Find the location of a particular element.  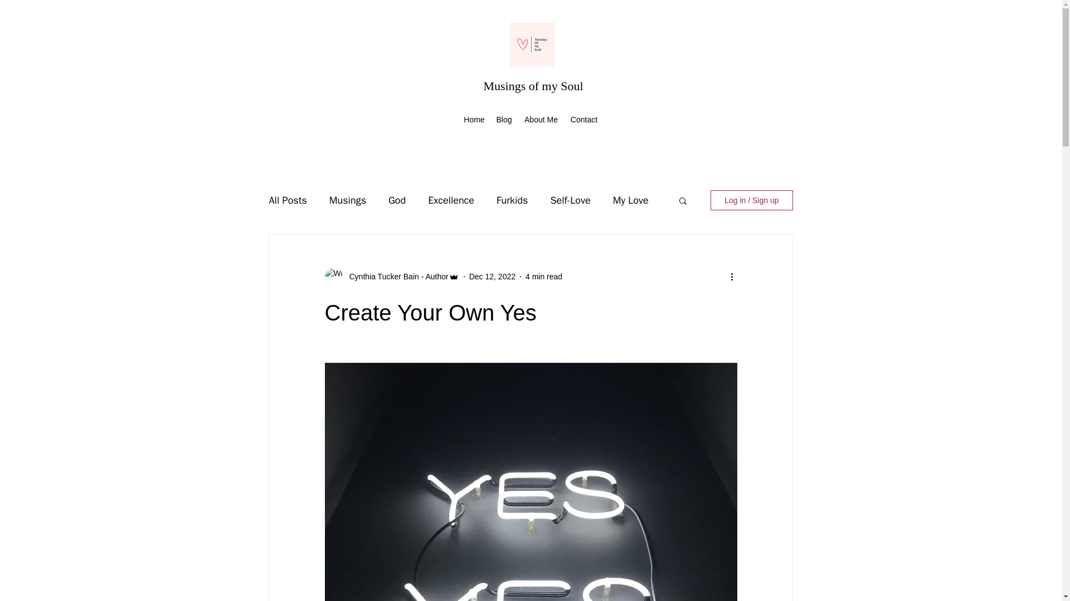

Musings is located at coordinates (348, 200).